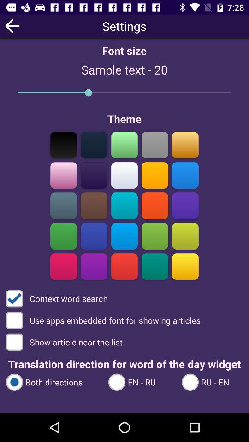 The width and height of the screenshot is (249, 442). I want to click on select one theme, so click(64, 175).